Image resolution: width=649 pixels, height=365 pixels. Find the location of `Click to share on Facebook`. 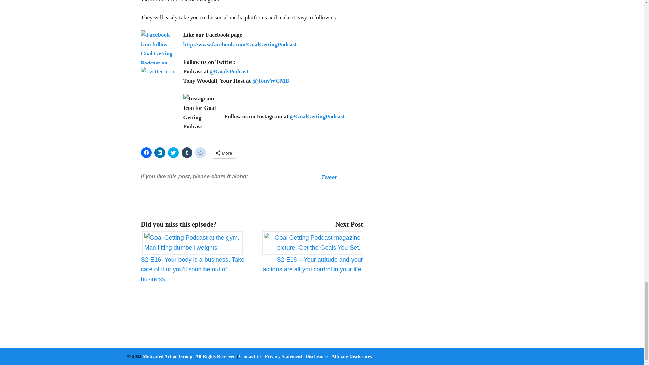

Click to share on Facebook is located at coordinates (146, 153).